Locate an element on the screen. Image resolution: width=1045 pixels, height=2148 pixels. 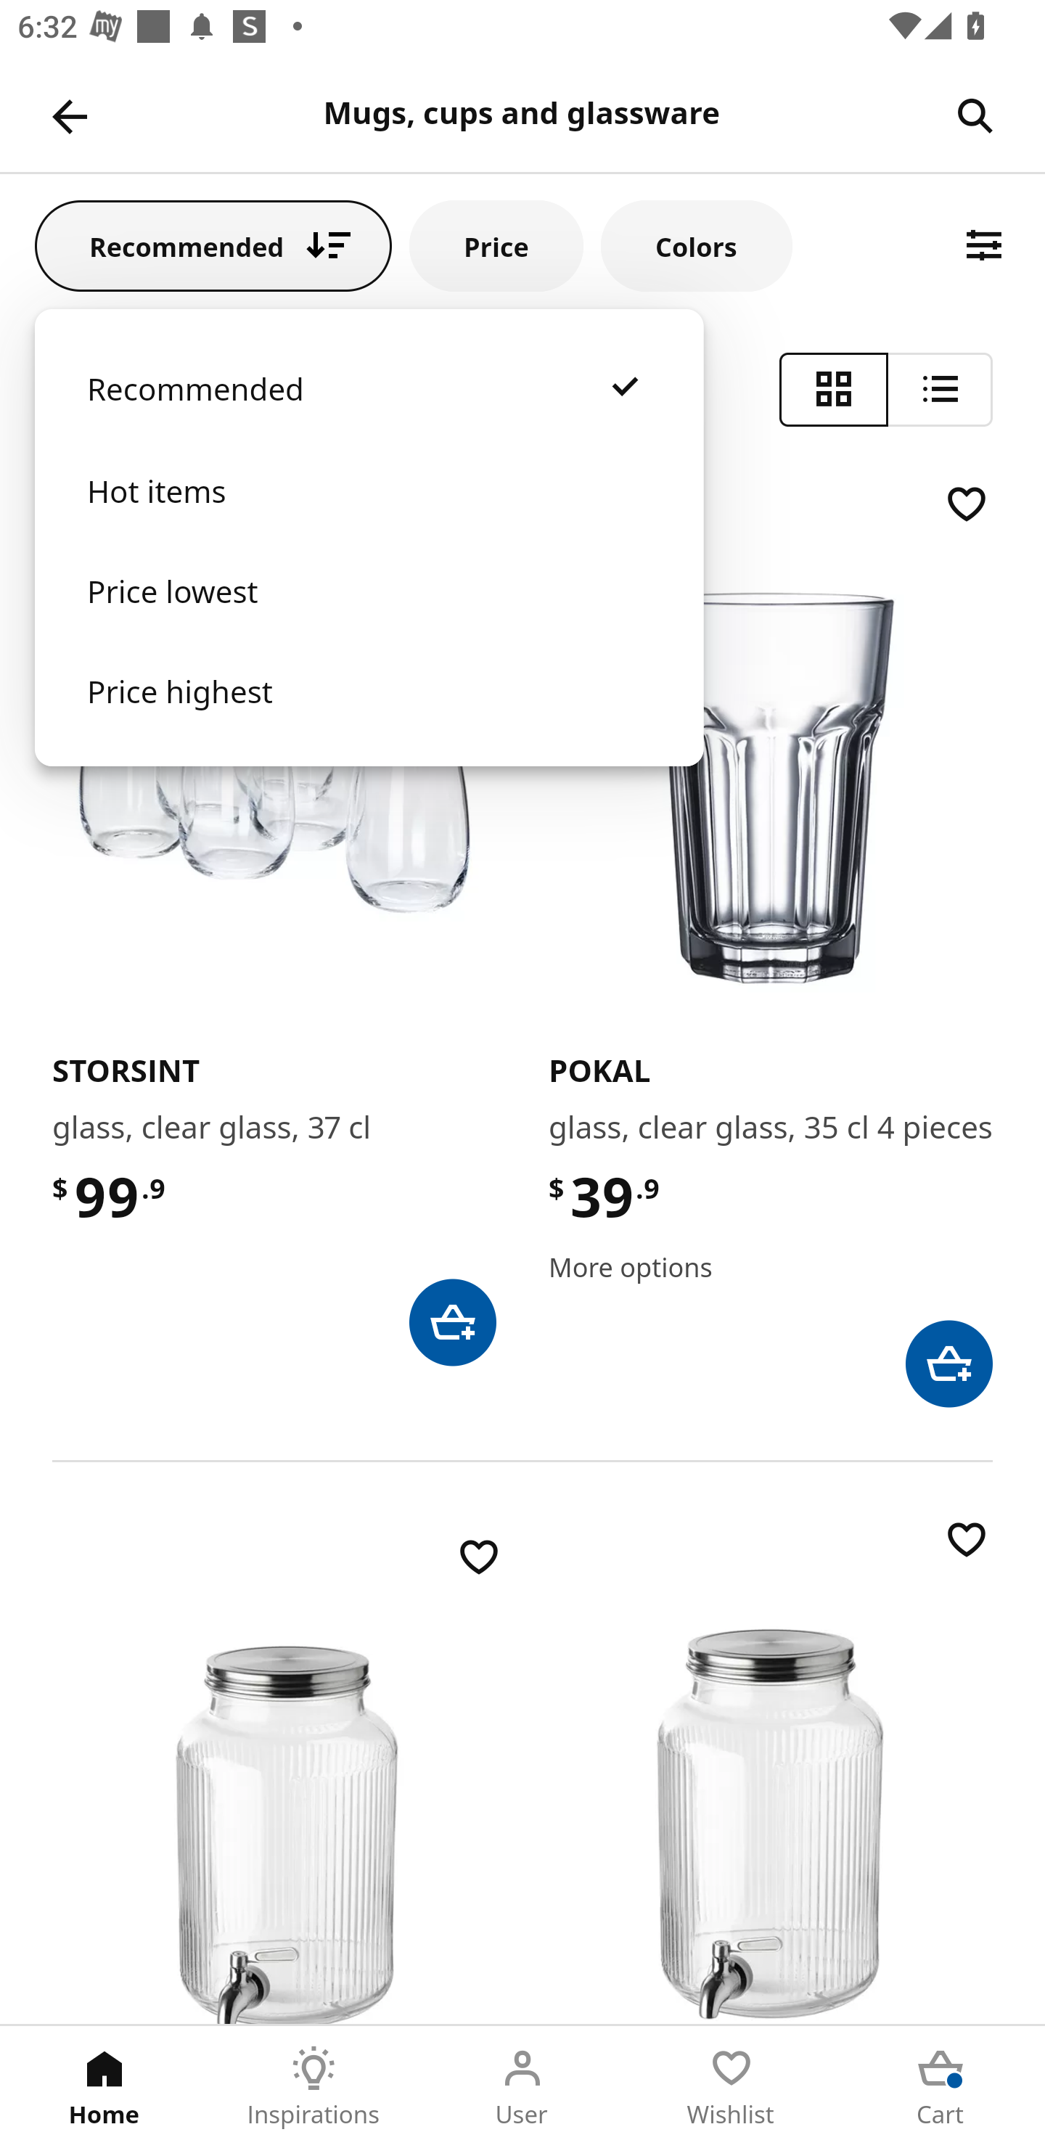
Price is located at coordinates (496, 245).